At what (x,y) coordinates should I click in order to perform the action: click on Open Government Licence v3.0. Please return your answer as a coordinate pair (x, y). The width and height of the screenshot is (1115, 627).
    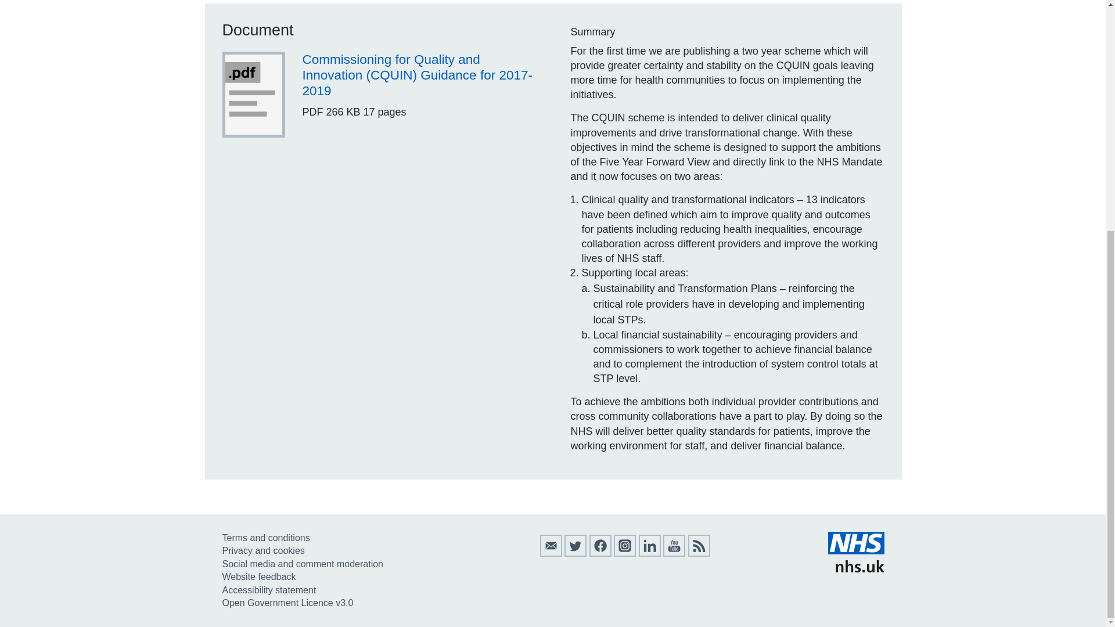
    Looking at the image, I should click on (287, 603).